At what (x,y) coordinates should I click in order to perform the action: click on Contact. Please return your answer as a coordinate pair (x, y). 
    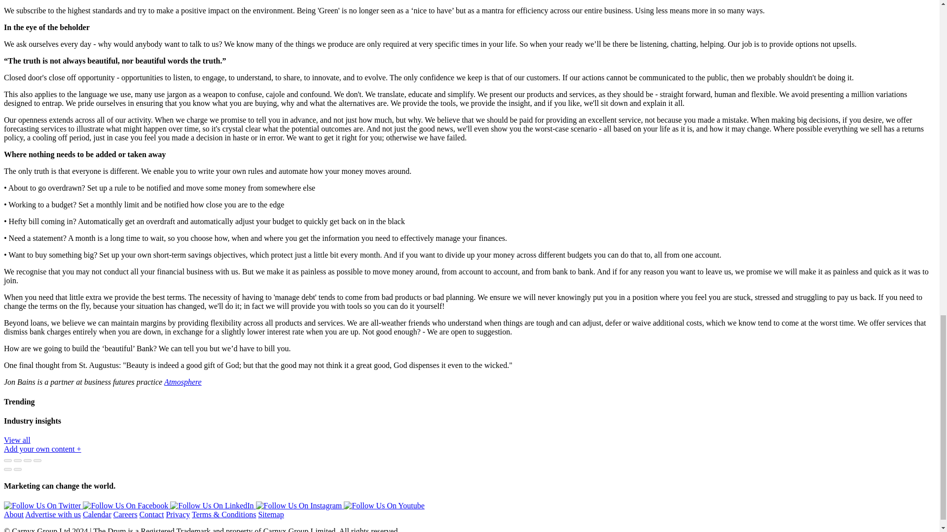
    Looking at the image, I should click on (151, 514).